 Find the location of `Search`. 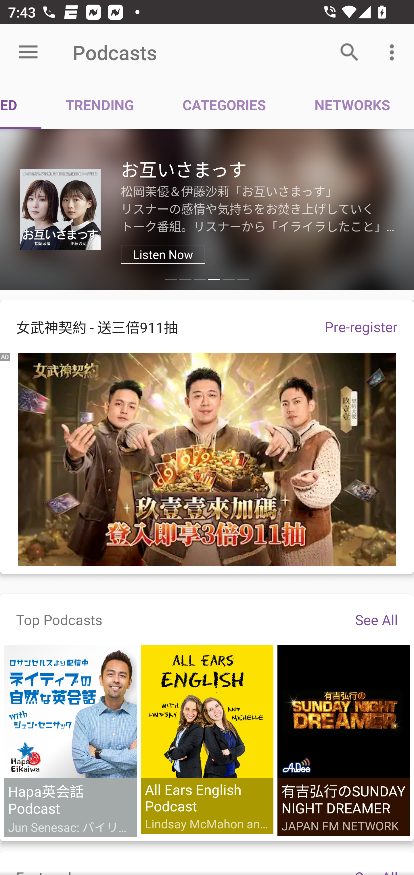

Search is located at coordinates (350, 52).